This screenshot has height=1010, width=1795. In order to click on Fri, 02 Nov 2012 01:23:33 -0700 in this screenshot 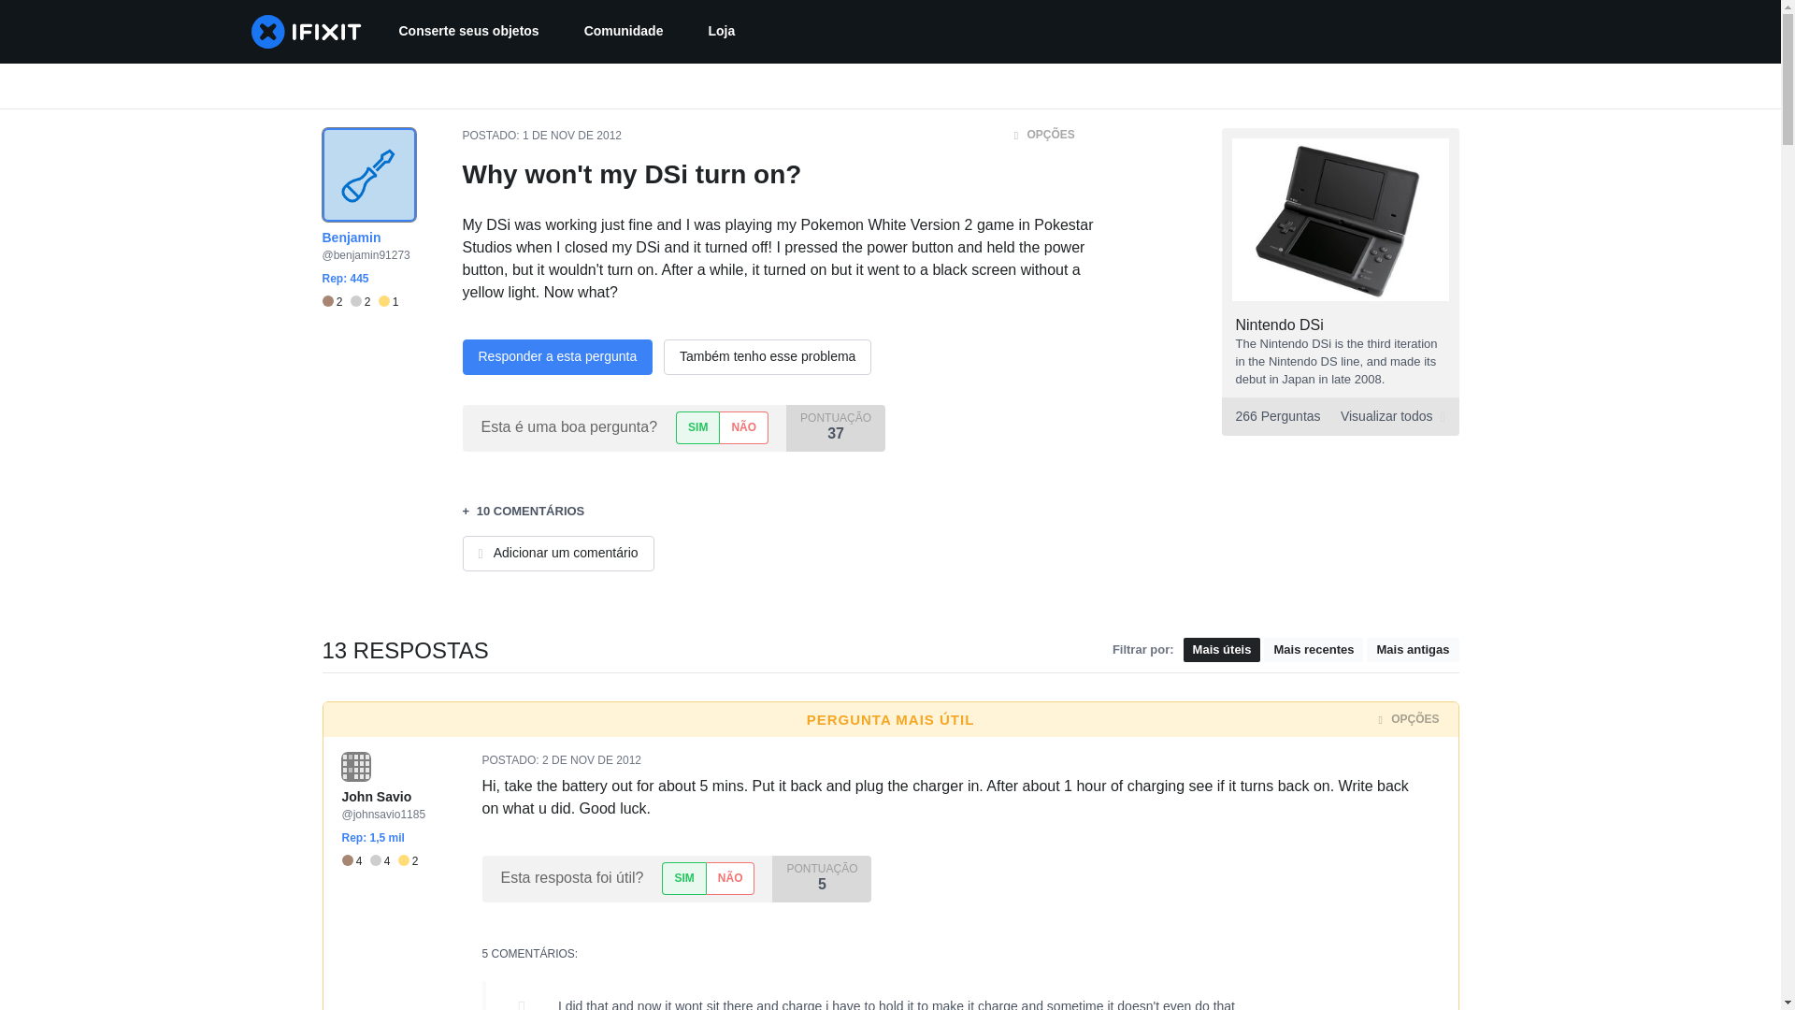, I will do `click(591, 759)`.